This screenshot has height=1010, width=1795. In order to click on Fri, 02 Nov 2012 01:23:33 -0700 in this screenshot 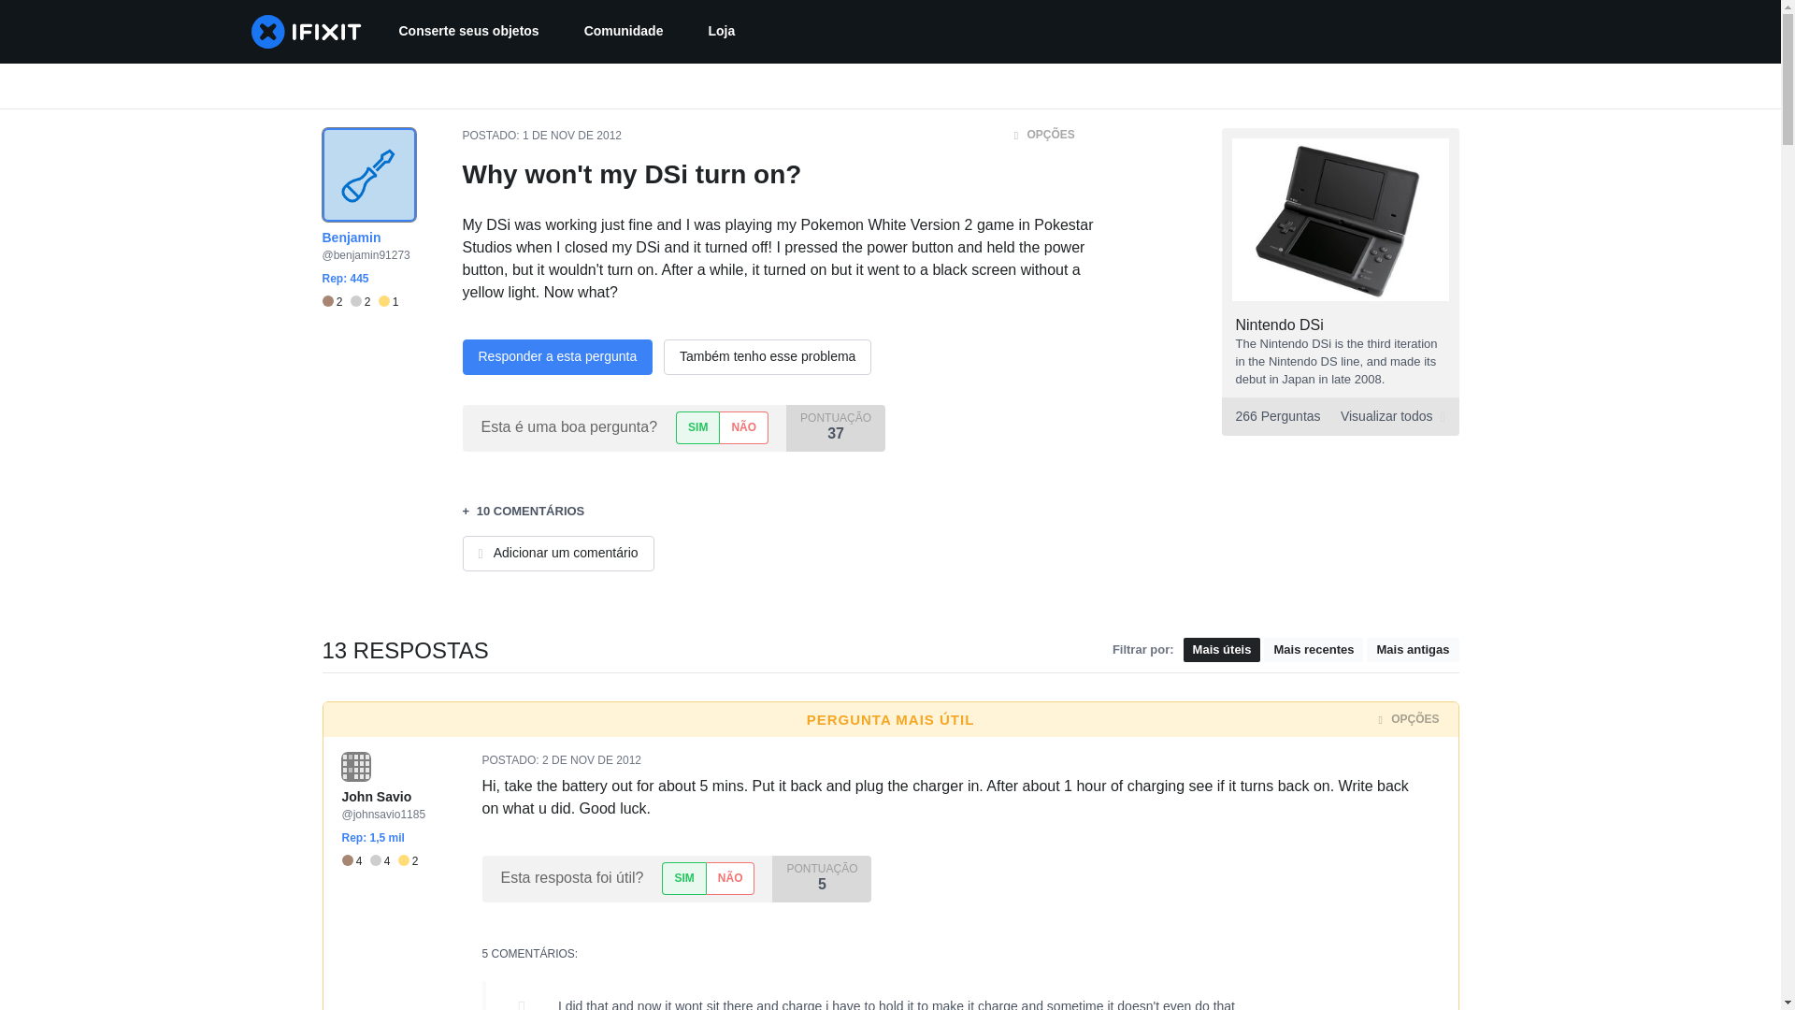, I will do `click(591, 759)`.